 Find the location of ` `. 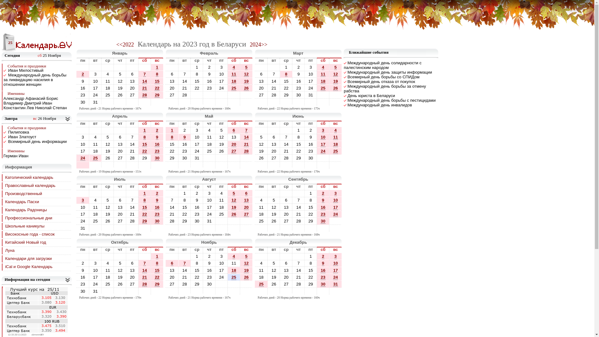

  is located at coordinates (274, 102).